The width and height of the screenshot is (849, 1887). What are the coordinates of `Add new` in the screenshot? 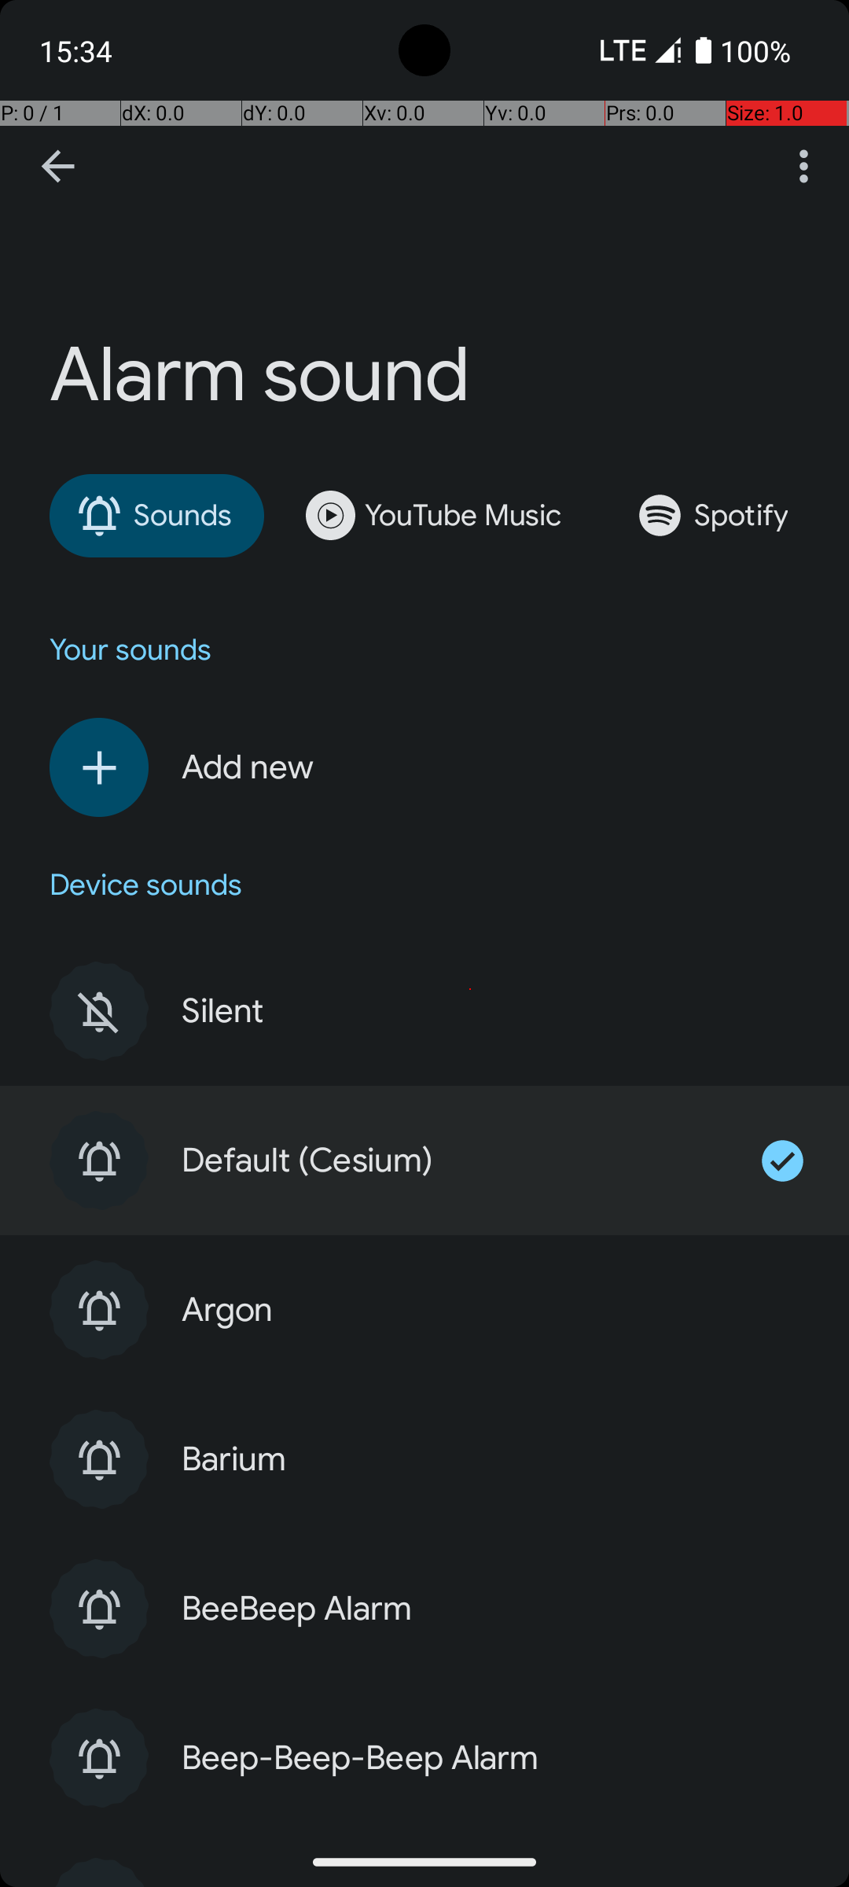 It's located at (474, 767).